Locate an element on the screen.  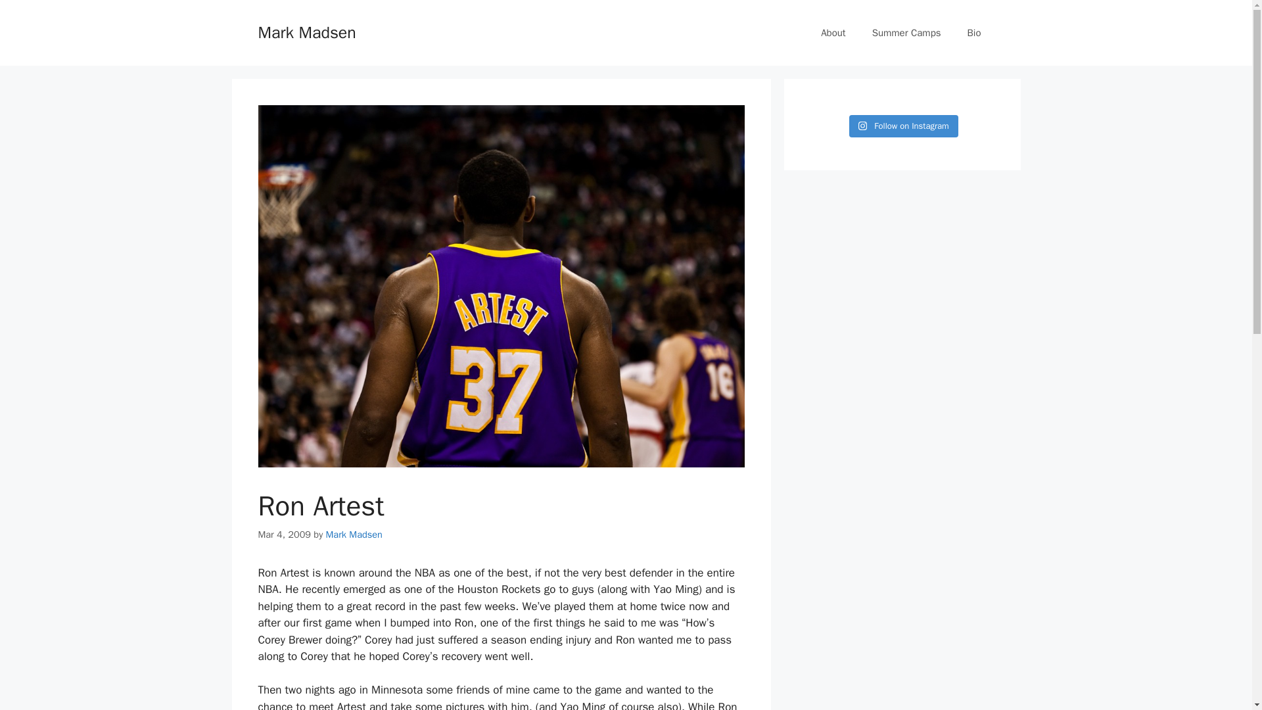
About is located at coordinates (832, 33).